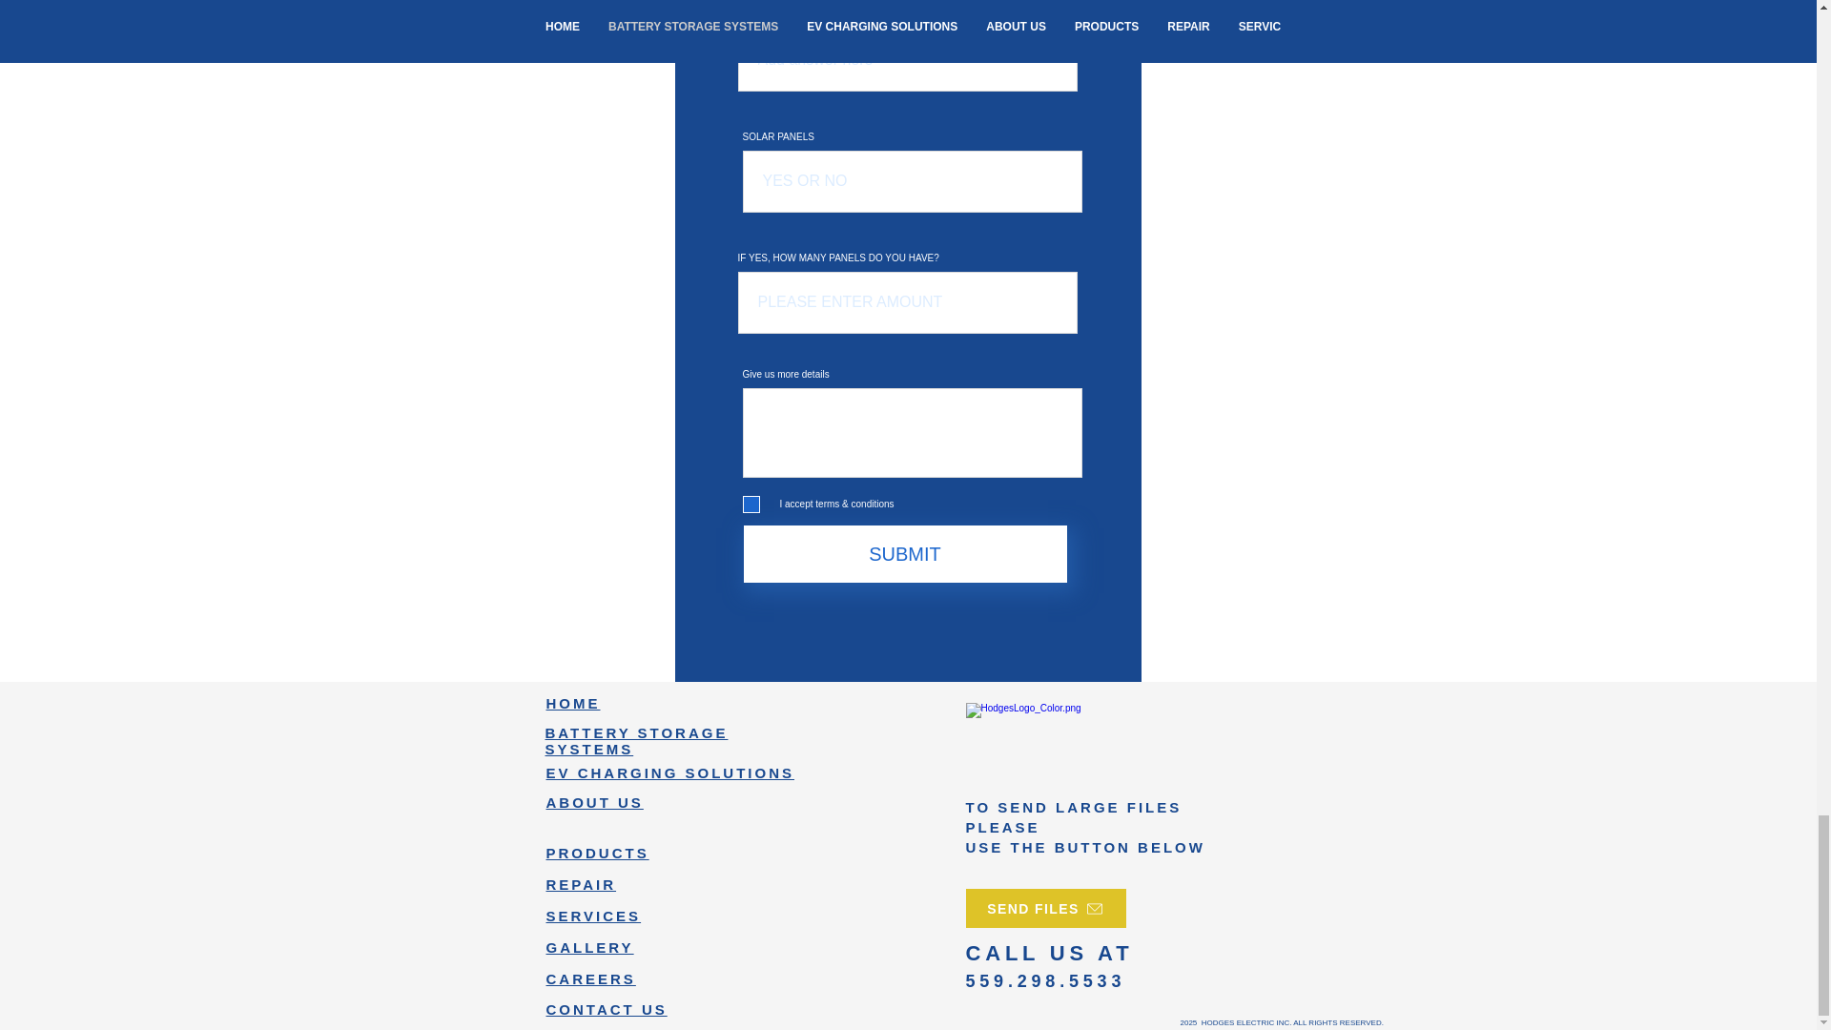 This screenshot has width=1831, height=1030. What do you see at coordinates (593, 801) in the screenshot?
I see `ABOUT US` at bounding box center [593, 801].